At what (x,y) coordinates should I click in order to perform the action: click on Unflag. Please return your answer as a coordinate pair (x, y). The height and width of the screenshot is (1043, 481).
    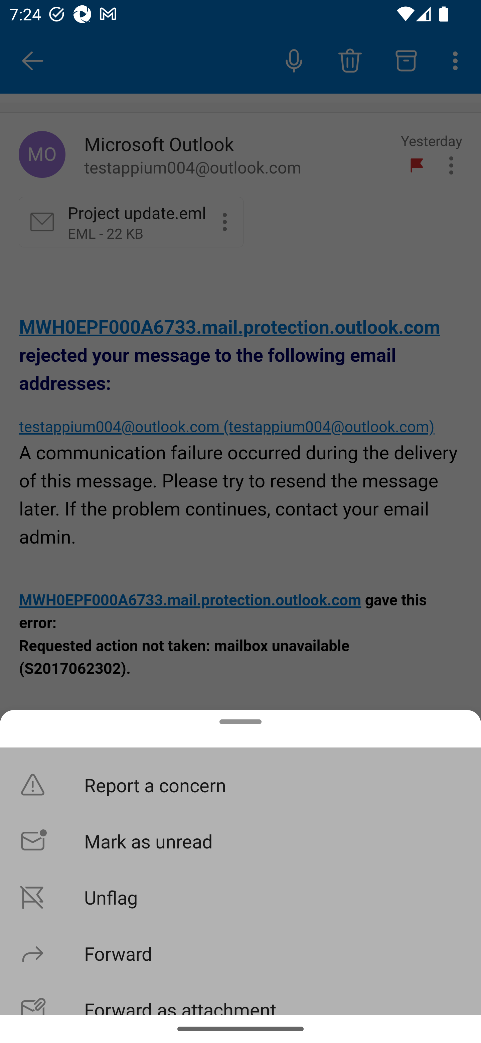
    Looking at the image, I should click on (240, 897).